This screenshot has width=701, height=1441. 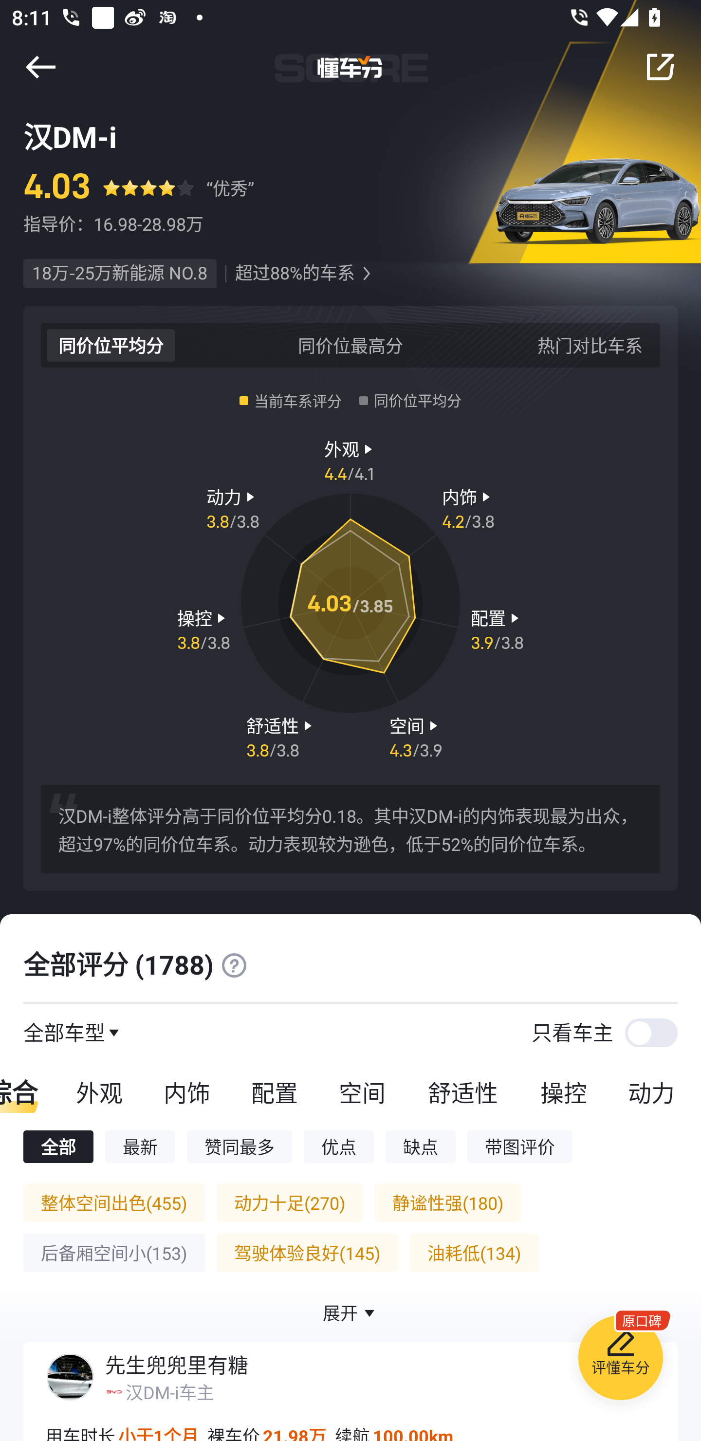 I want to click on 带图评价, so click(x=520, y=1146).